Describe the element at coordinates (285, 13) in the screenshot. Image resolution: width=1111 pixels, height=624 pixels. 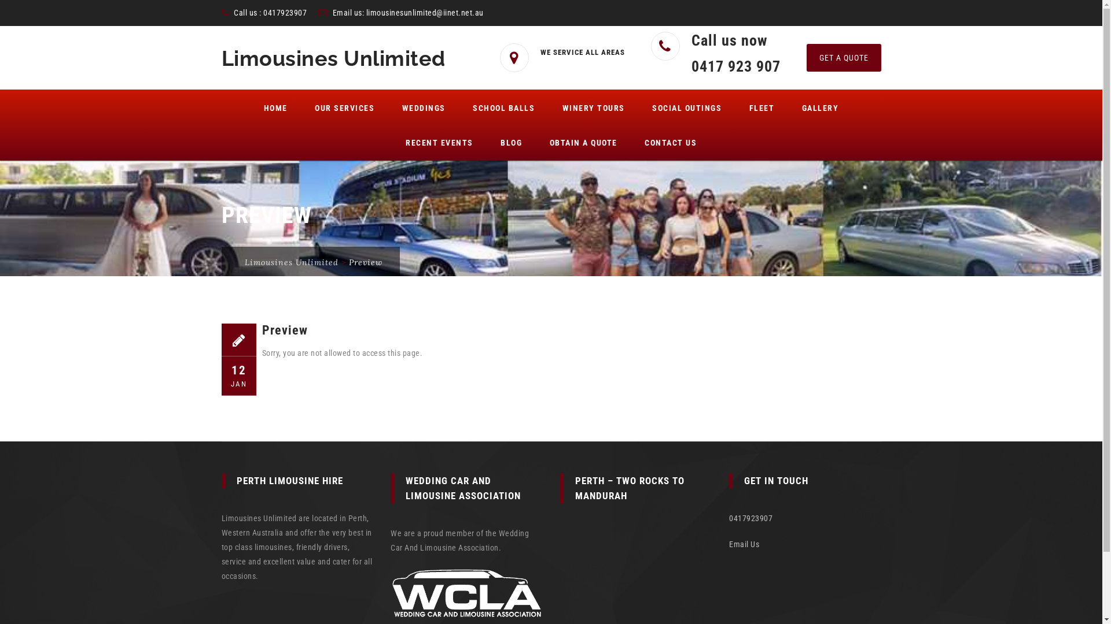
I see `0417923907` at that location.